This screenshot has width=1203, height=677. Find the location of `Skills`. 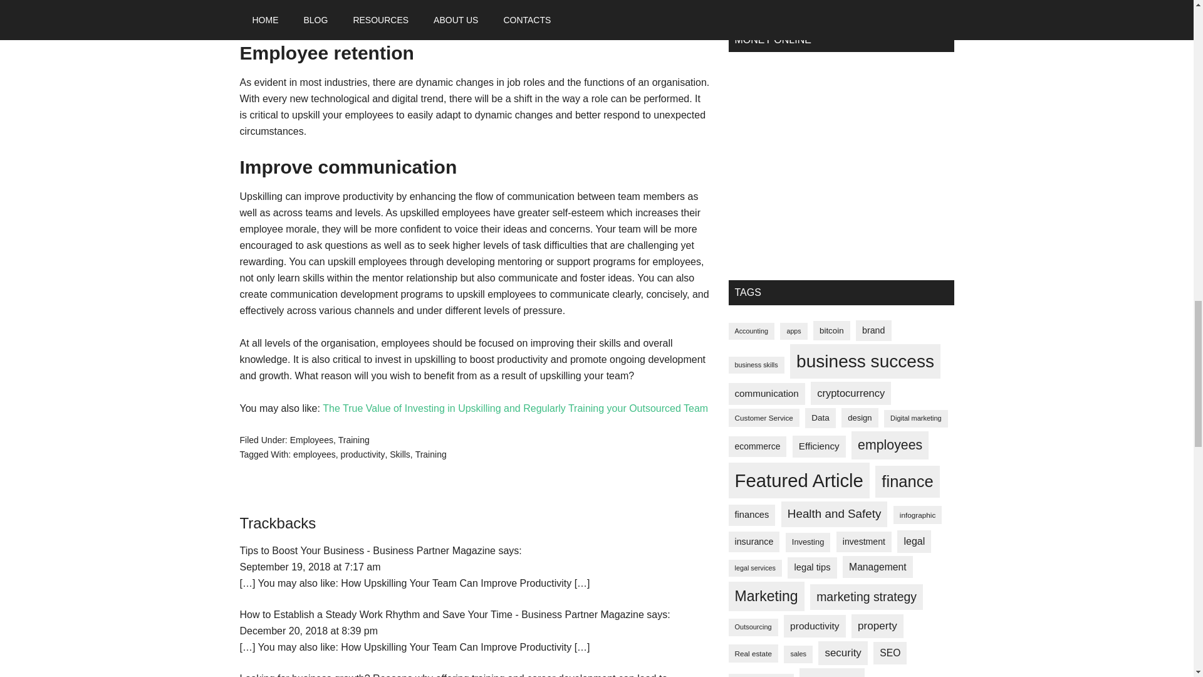

Skills is located at coordinates (400, 454).